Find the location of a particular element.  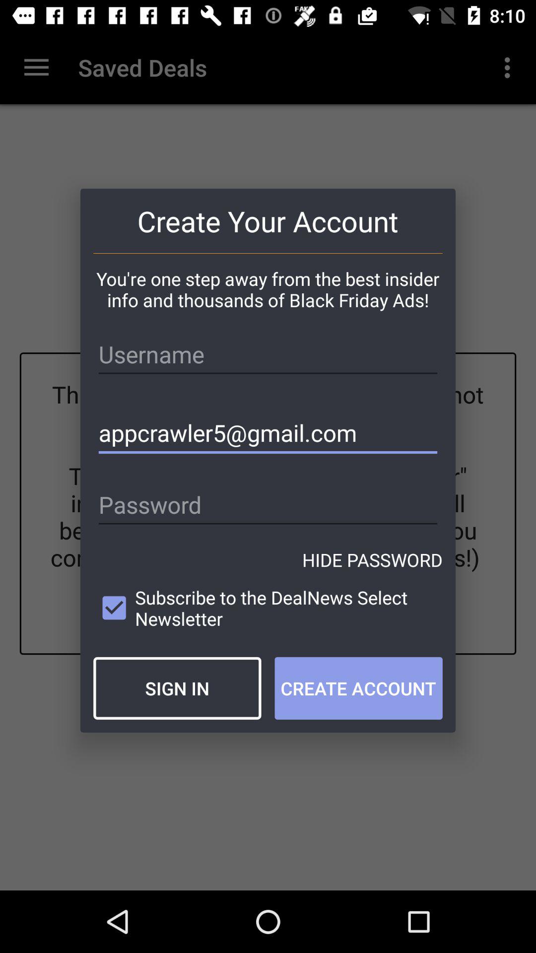

turn off icon below appcrawler5@gmail.com is located at coordinates (268, 505).